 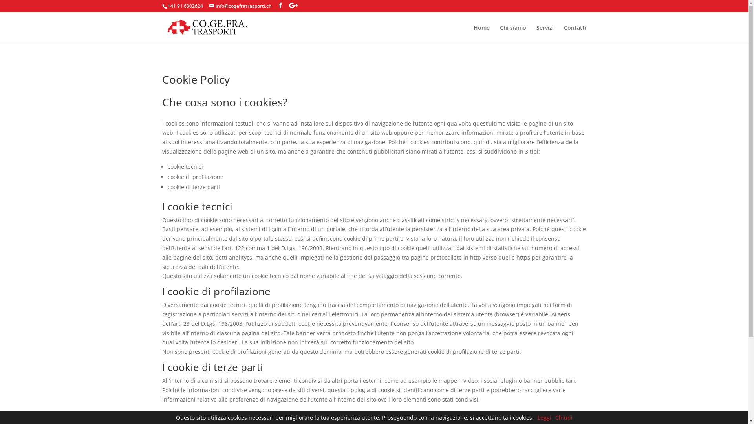 I want to click on info@cogefratrasporti.ch, so click(x=240, y=6).